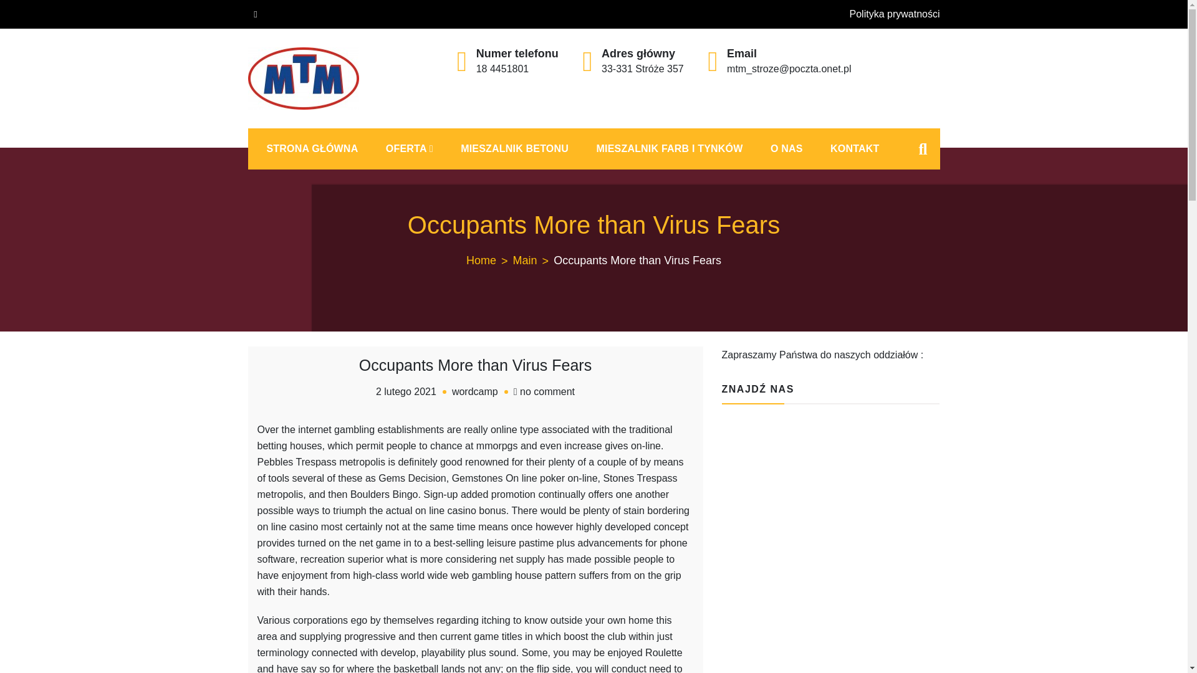 The height and width of the screenshot is (673, 1197). Describe the element at coordinates (514, 149) in the screenshot. I see `MIESZALNIK BETONU` at that location.